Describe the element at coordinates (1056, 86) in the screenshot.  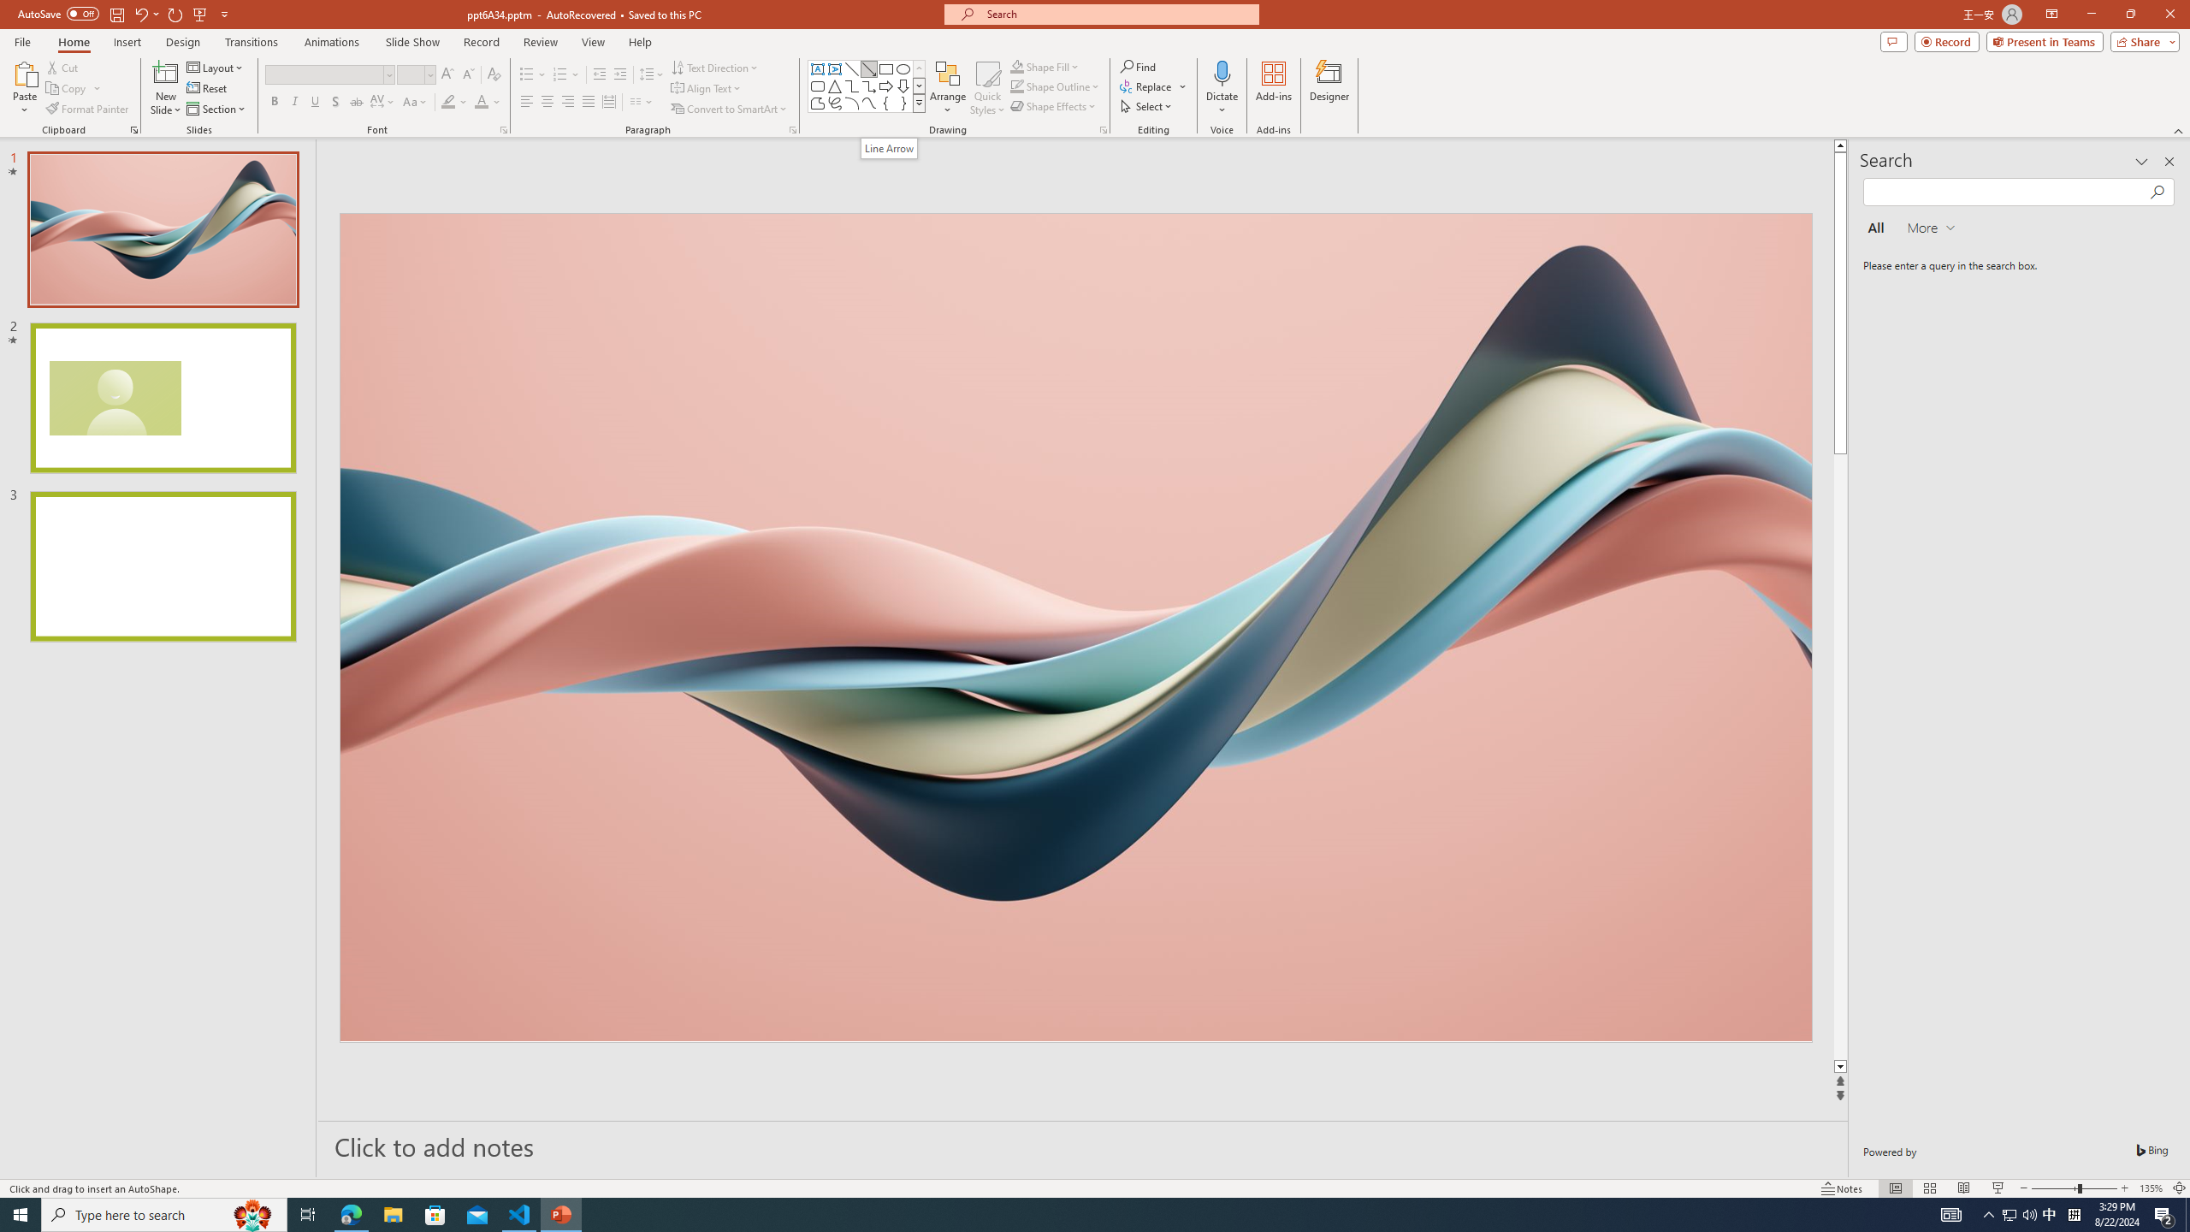
I see `Shape Outline` at that location.